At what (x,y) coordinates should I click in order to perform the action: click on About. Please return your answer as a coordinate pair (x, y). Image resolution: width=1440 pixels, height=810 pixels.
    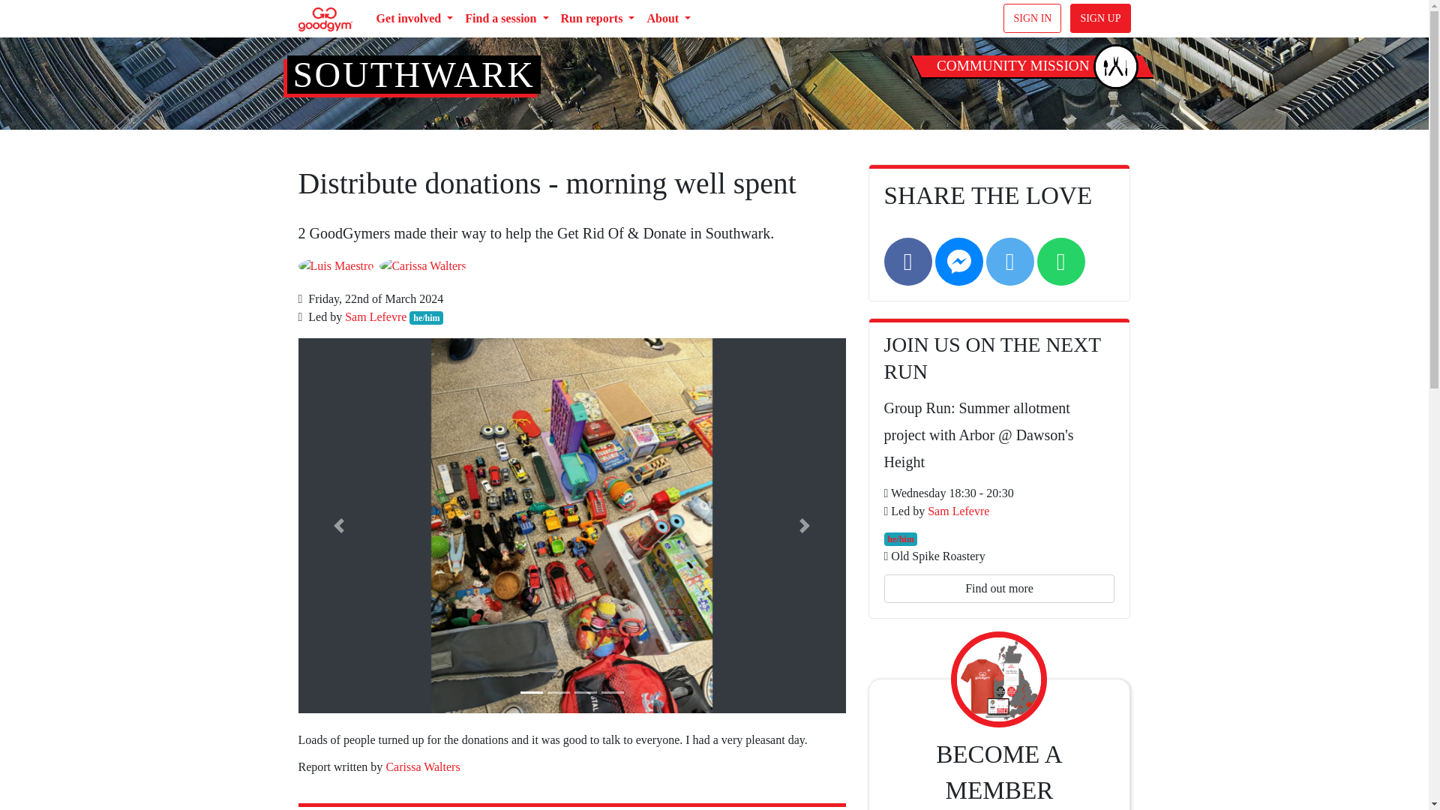
    Looking at the image, I should click on (669, 19).